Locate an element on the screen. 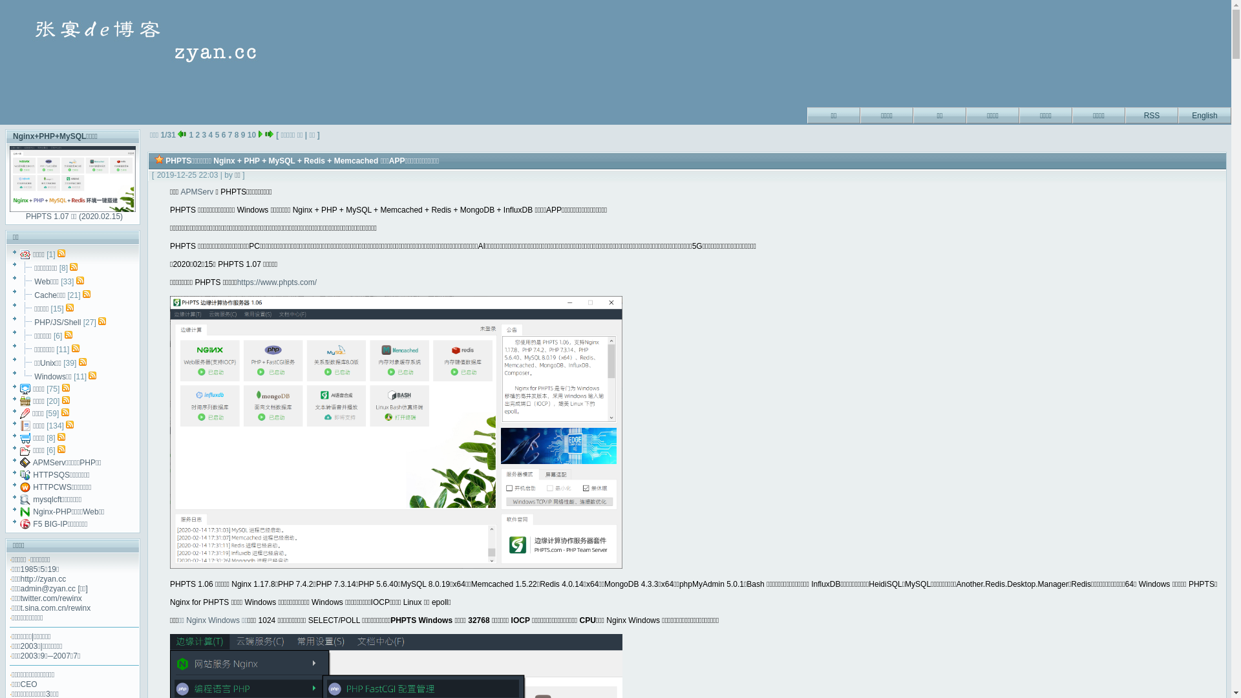 Image resolution: width=1241 pixels, height=698 pixels. t.sina.com.cn/rewinx is located at coordinates (56, 608).